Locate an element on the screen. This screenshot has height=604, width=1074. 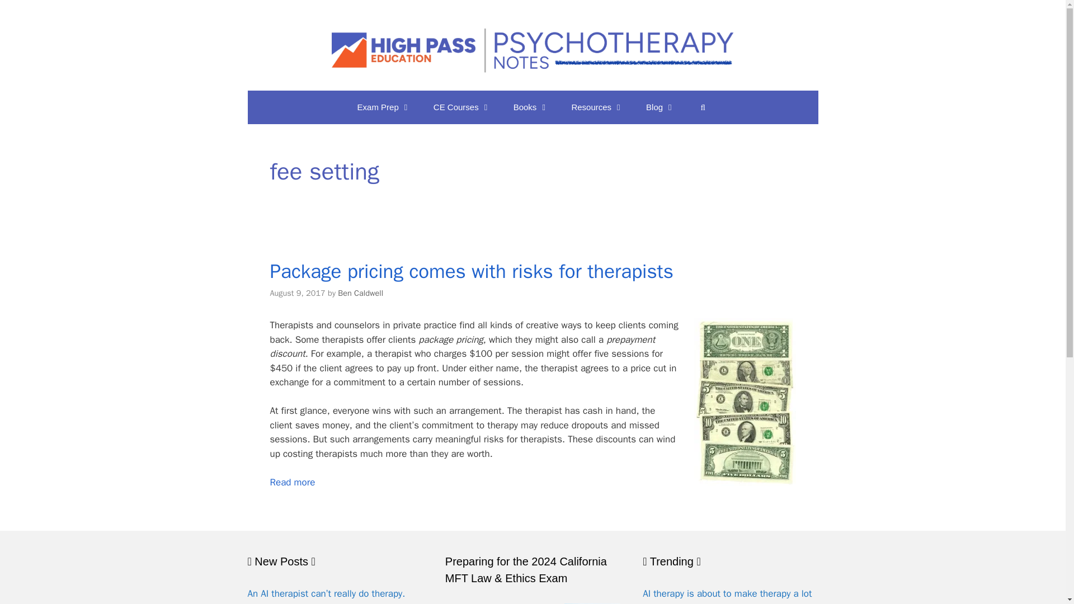
Read more is located at coordinates (292, 482).